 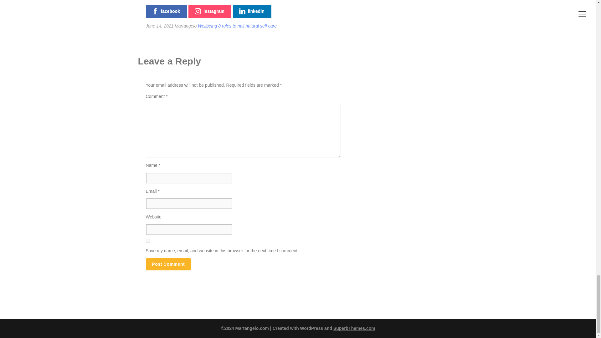 I want to click on facebook, so click(x=167, y=11).